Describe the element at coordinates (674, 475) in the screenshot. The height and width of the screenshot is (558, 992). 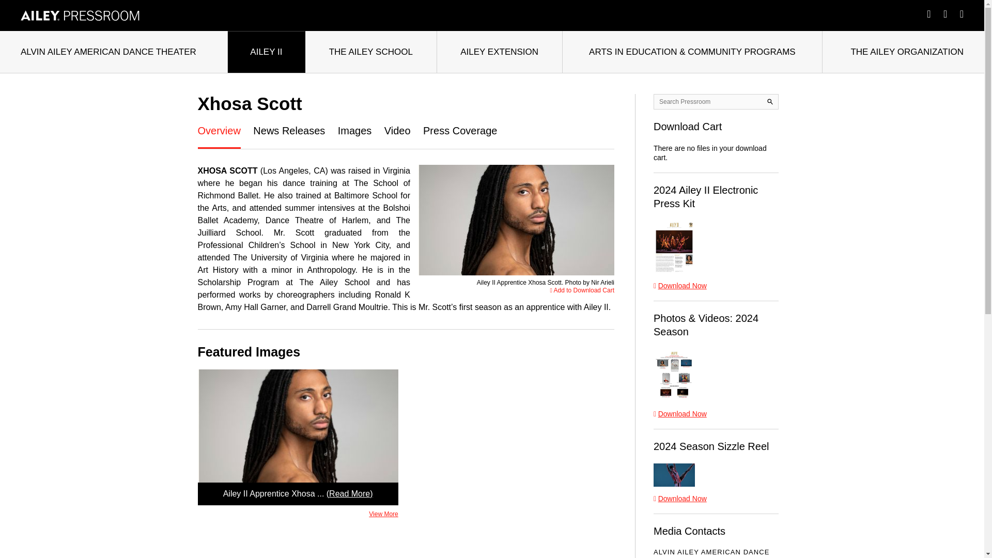
I see `Ailey II 2023 -2024 Season B-roll` at that location.